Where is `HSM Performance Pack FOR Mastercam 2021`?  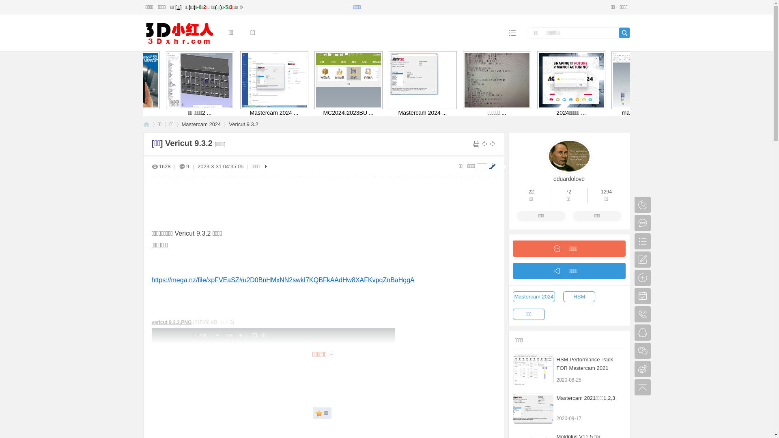 HSM Performance Pack FOR Mastercam 2021 is located at coordinates (533, 370).